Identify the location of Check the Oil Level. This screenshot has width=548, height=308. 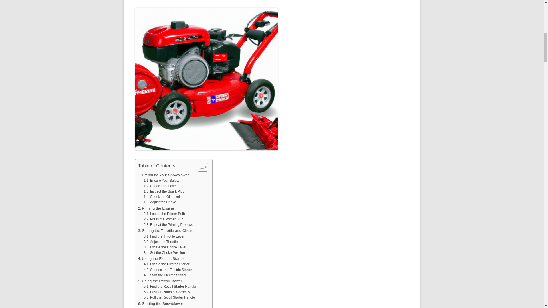
(162, 197).